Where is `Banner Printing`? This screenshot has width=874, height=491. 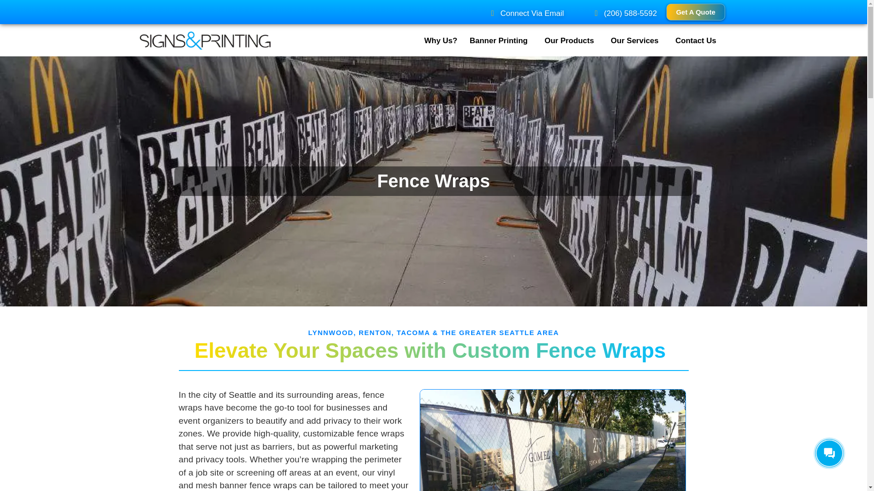
Banner Printing is located at coordinates (501, 41).